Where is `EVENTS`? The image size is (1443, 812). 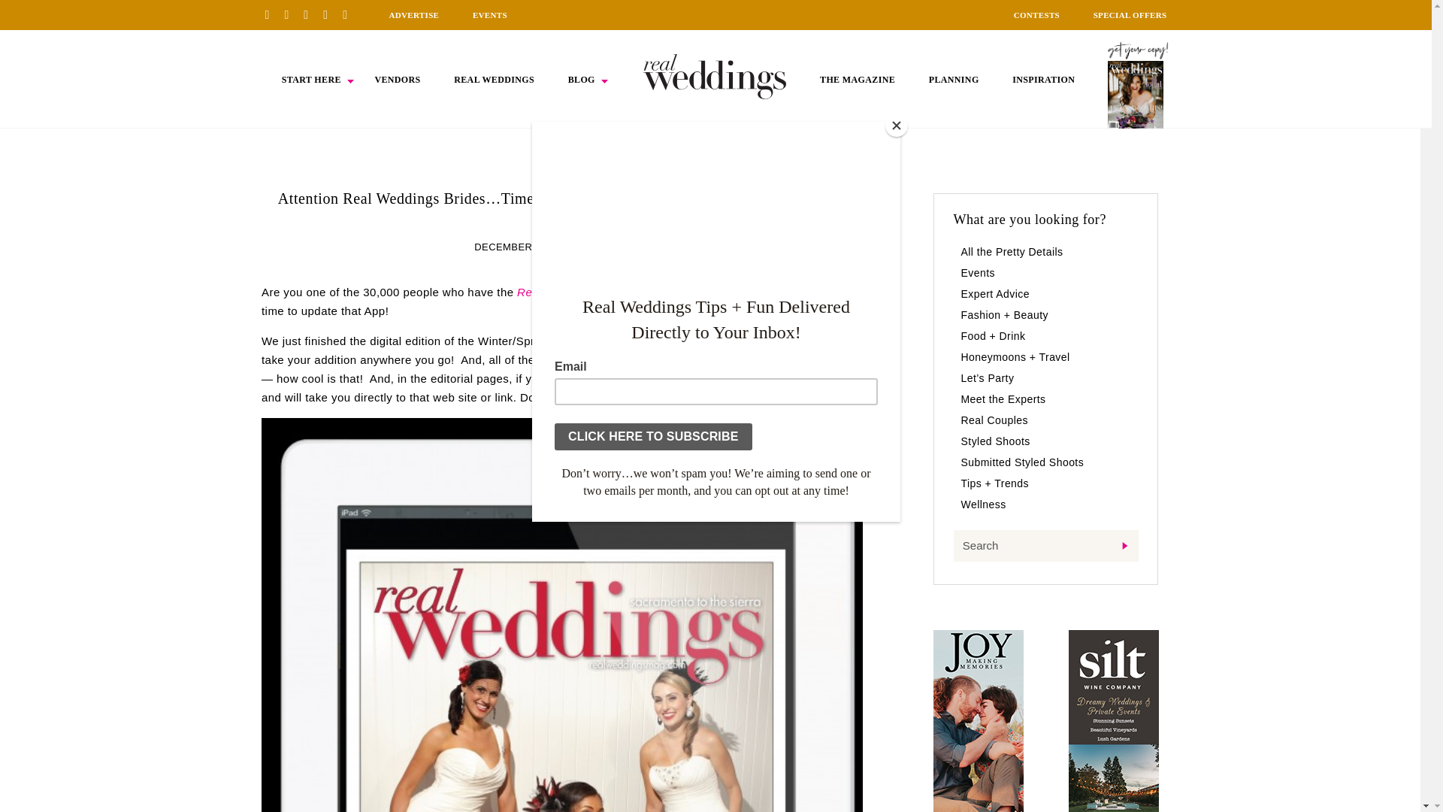 EVENTS is located at coordinates (490, 15).